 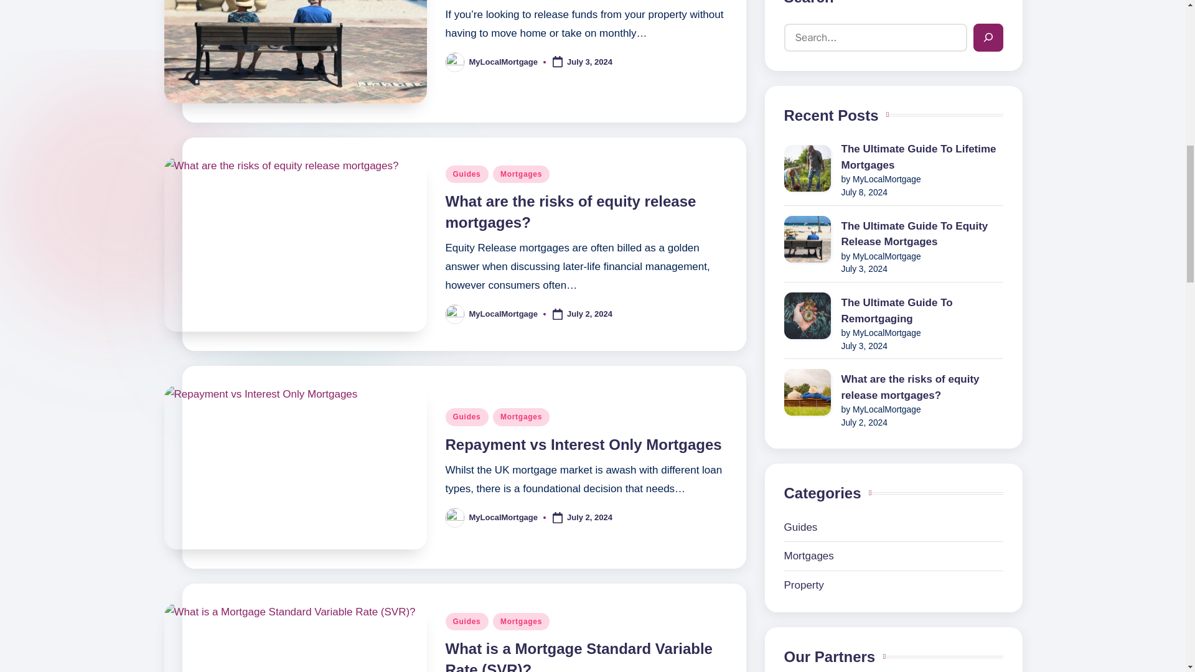 What do you see at coordinates (504, 518) in the screenshot?
I see `View all posts by MyLocalMortgage` at bounding box center [504, 518].